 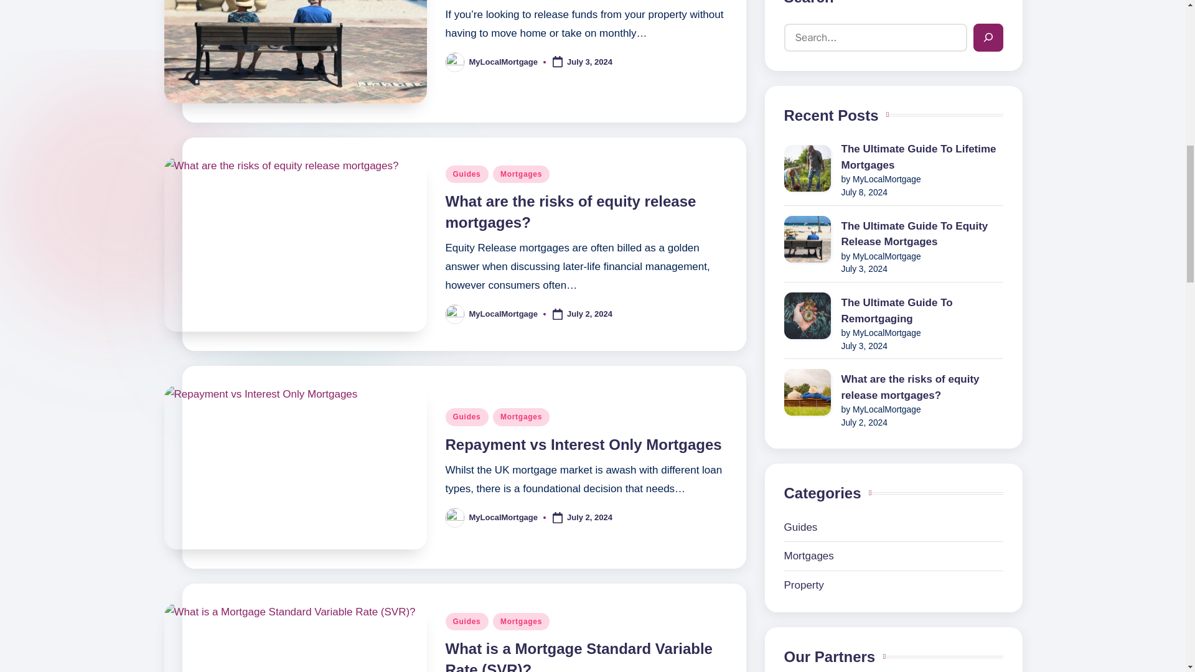 What do you see at coordinates (504, 518) in the screenshot?
I see `View all posts by MyLocalMortgage` at bounding box center [504, 518].